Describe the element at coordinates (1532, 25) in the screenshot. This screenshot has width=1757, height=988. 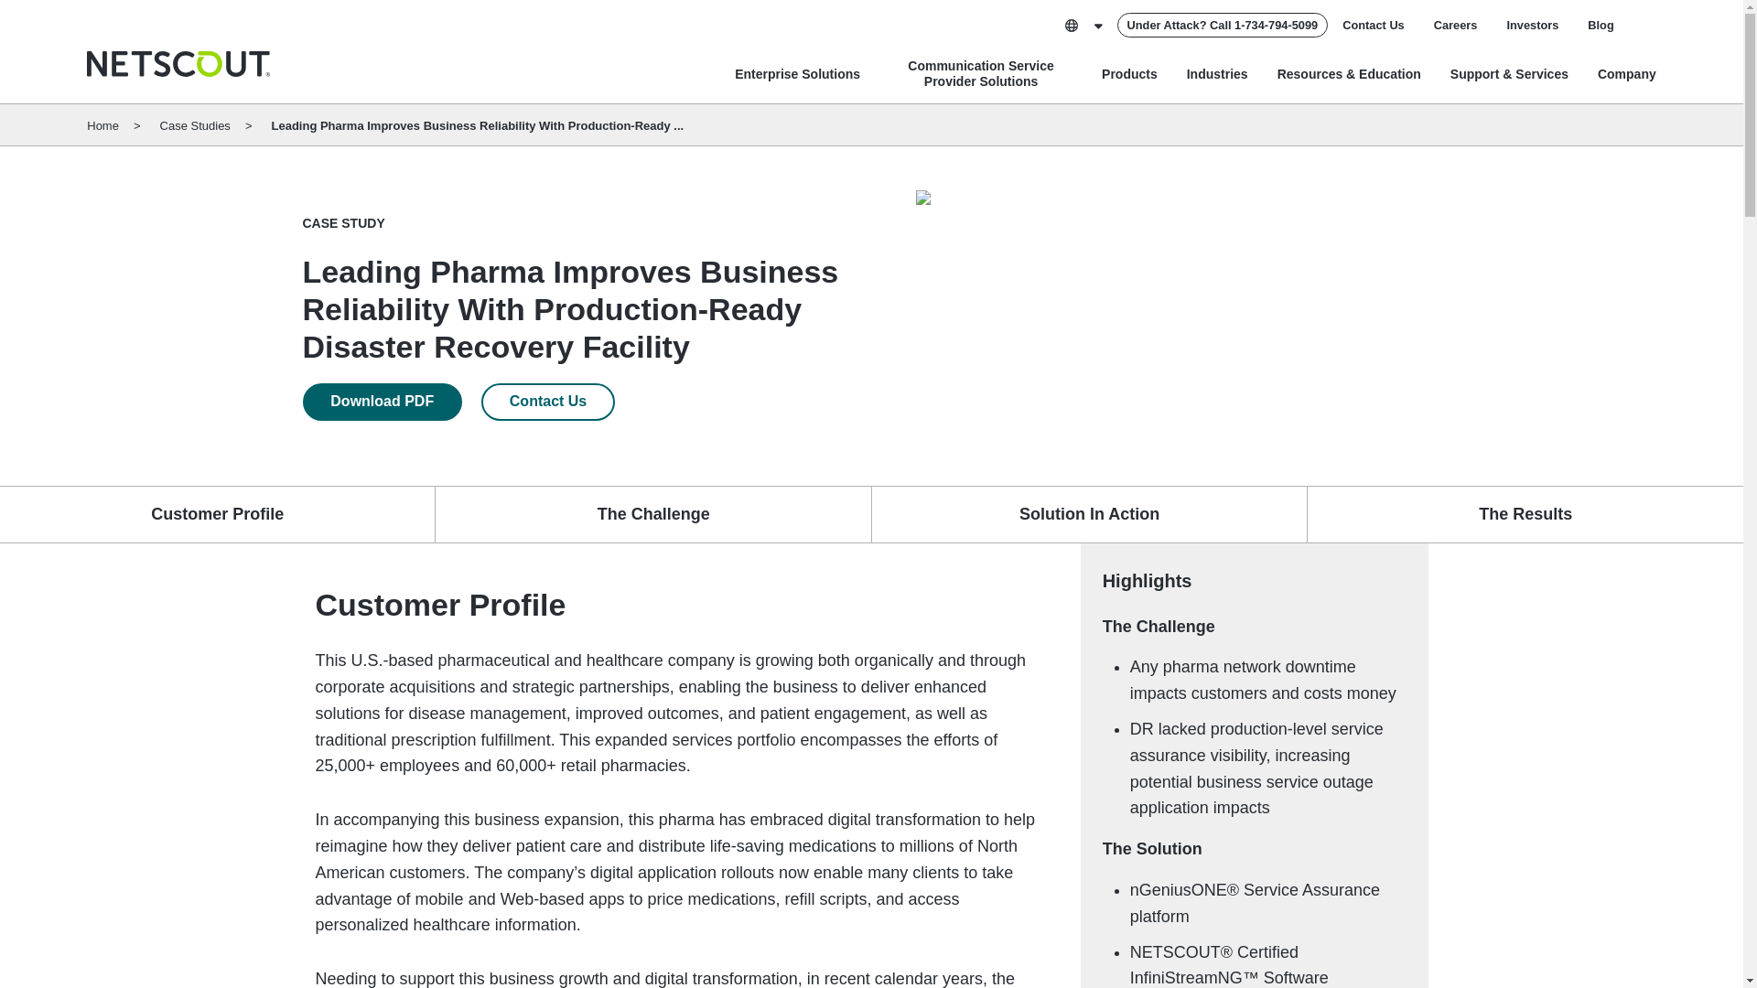
I see `Investors` at that location.